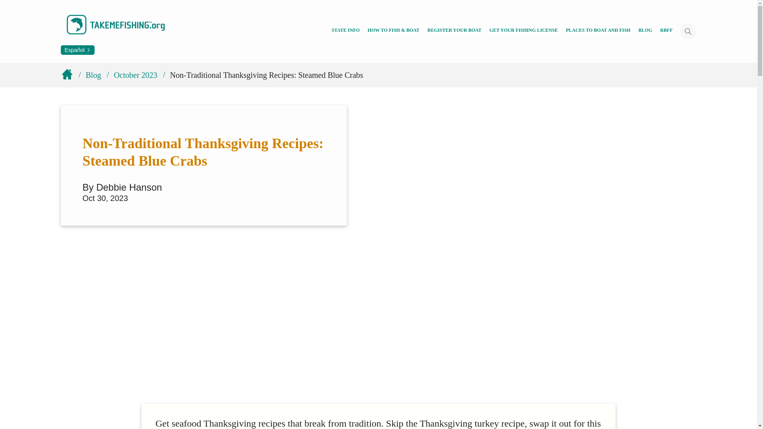  What do you see at coordinates (598, 31) in the screenshot?
I see `PLACES TO BOAT AND FISH` at bounding box center [598, 31].